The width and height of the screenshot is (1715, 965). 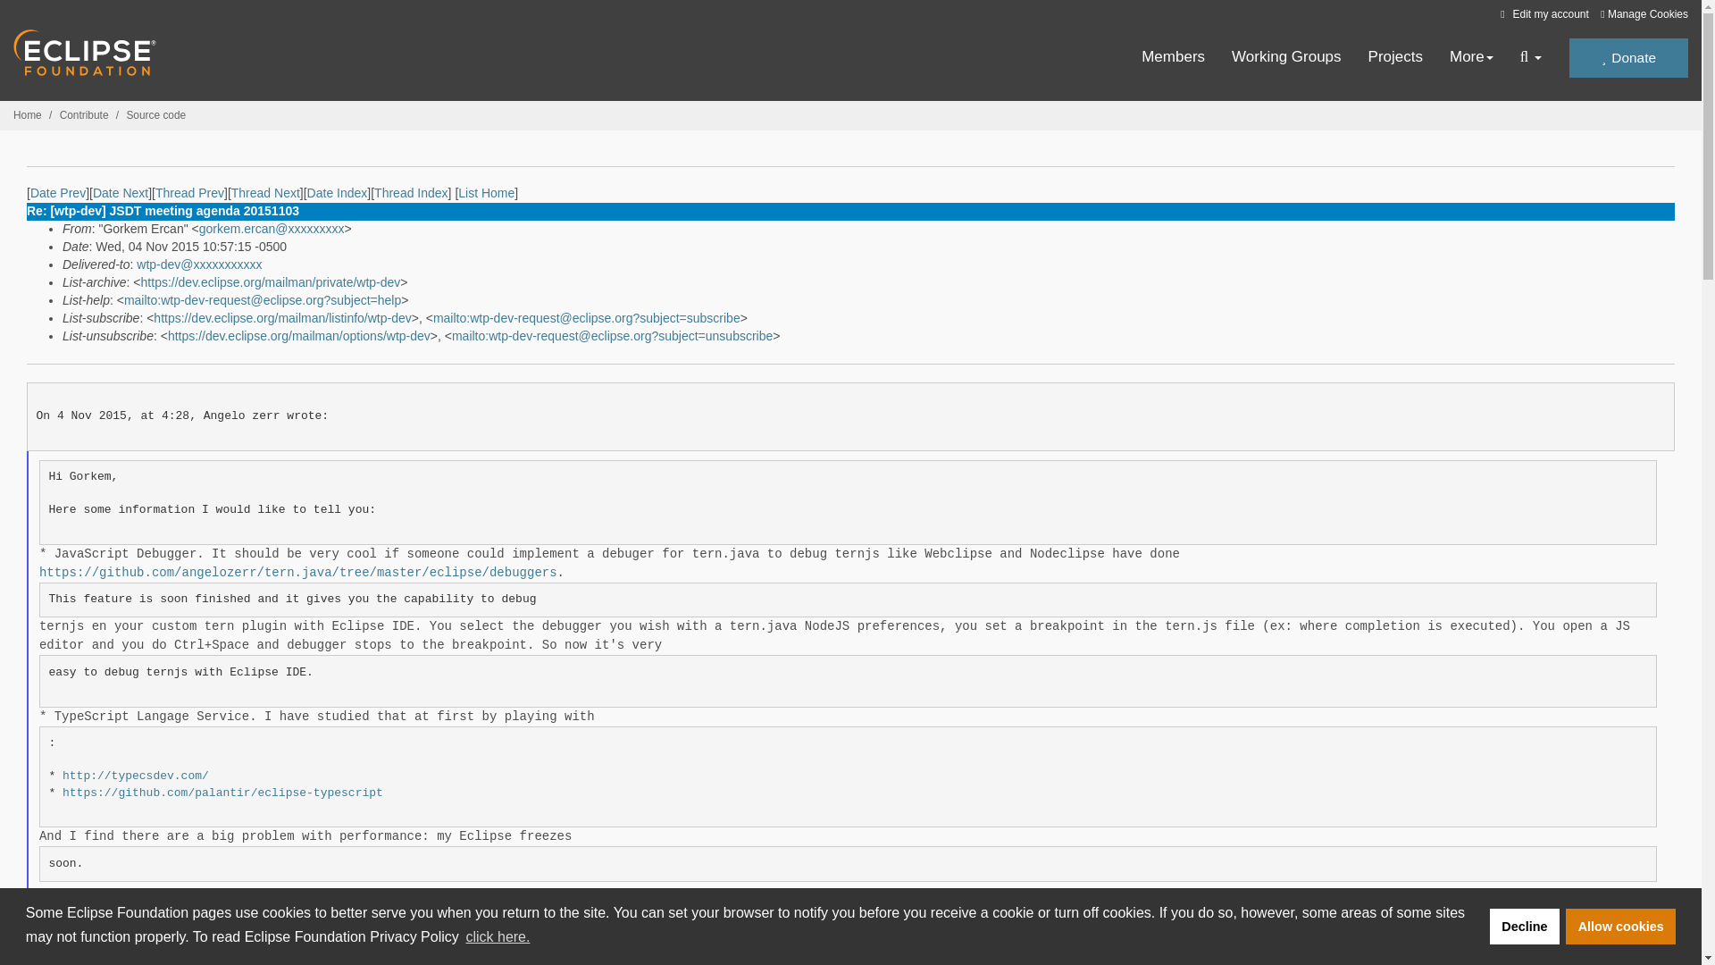 What do you see at coordinates (1174, 57) in the screenshot?
I see `Members` at bounding box center [1174, 57].